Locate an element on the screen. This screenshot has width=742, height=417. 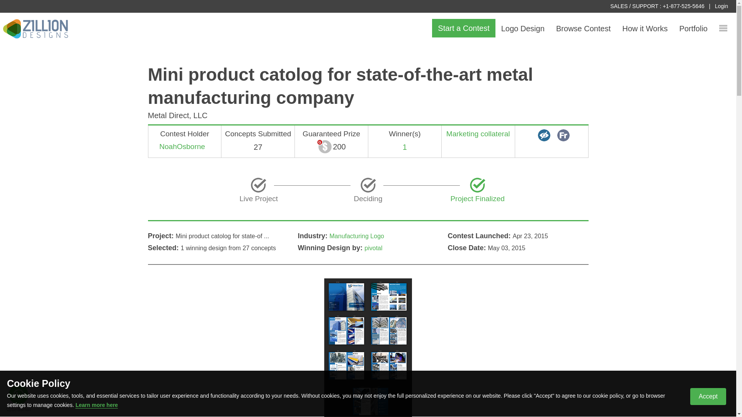
Portfolio is located at coordinates (693, 29).